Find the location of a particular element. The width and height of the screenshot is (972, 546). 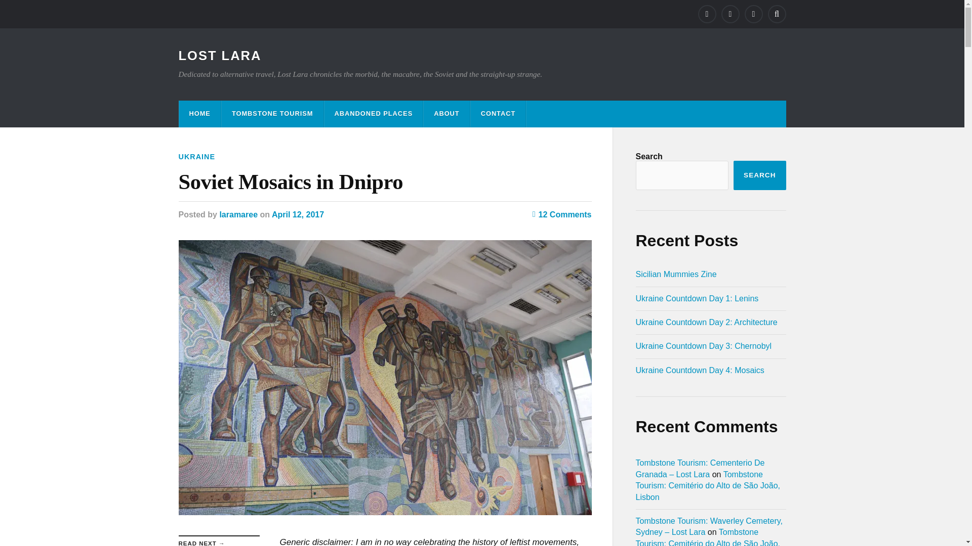

12 Comments is located at coordinates (562, 214).